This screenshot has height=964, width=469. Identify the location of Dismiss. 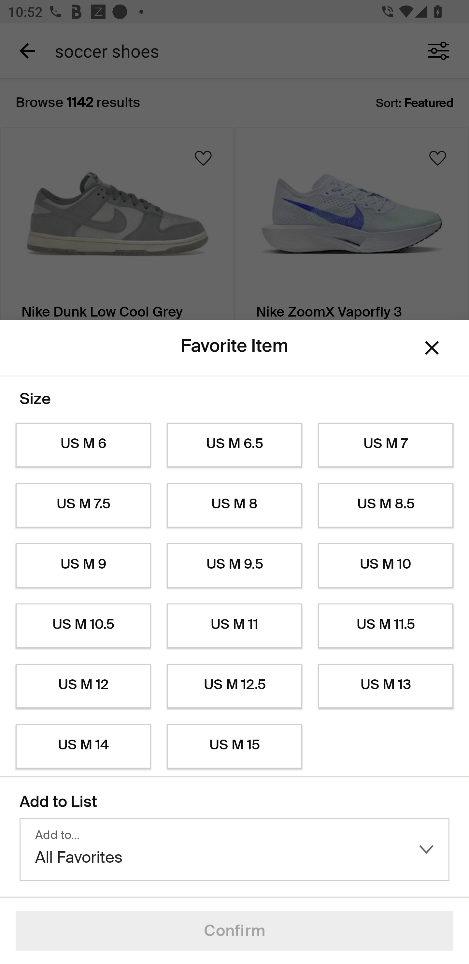
(432, 347).